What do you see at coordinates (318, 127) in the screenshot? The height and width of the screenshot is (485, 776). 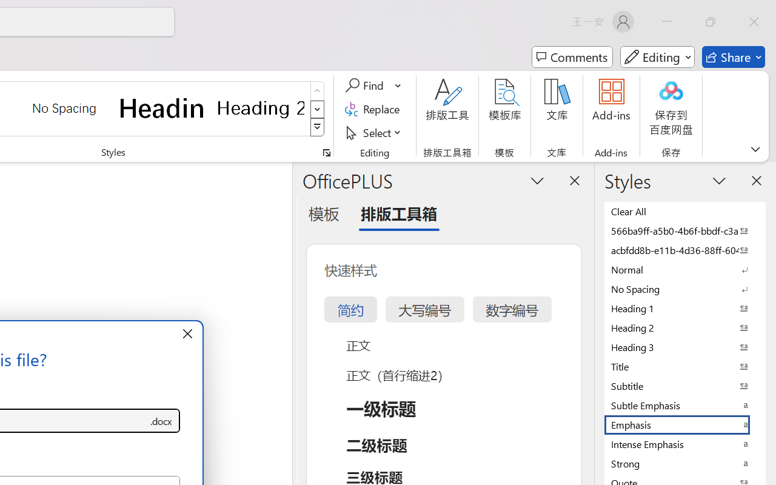 I see `Class: NetUIImage` at bounding box center [318, 127].